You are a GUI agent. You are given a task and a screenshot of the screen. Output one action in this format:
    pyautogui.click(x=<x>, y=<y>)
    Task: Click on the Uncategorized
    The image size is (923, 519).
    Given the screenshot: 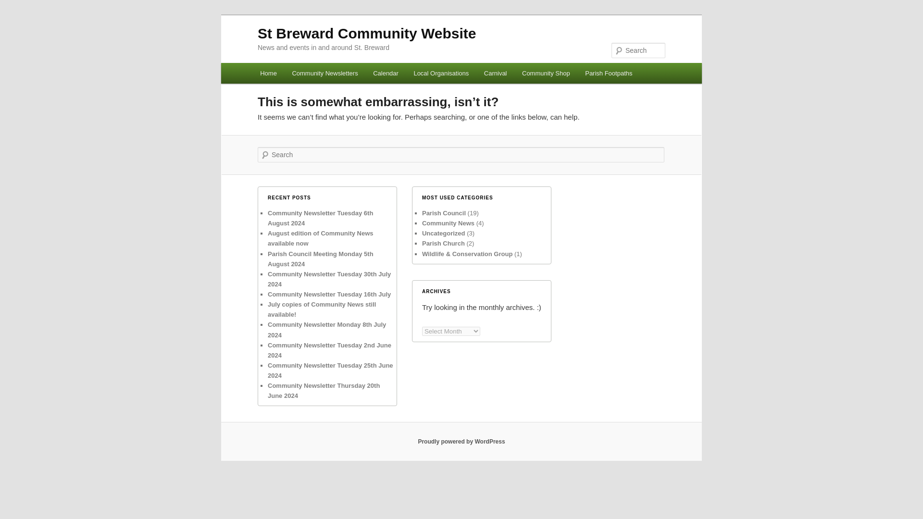 What is the action you would take?
    pyautogui.click(x=443, y=233)
    